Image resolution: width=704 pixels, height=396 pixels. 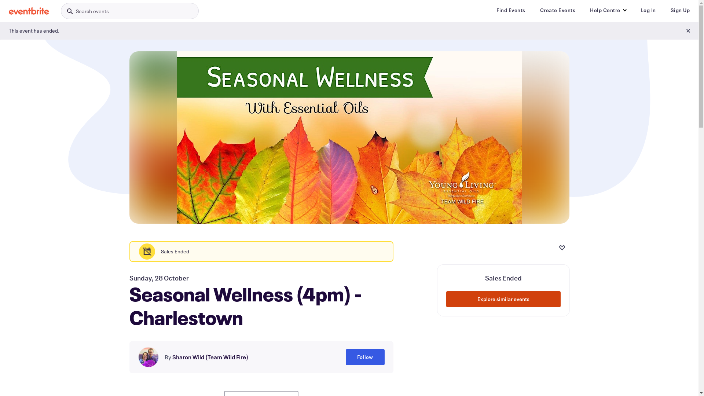 What do you see at coordinates (557, 10) in the screenshot?
I see `Create Events` at bounding box center [557, 10].